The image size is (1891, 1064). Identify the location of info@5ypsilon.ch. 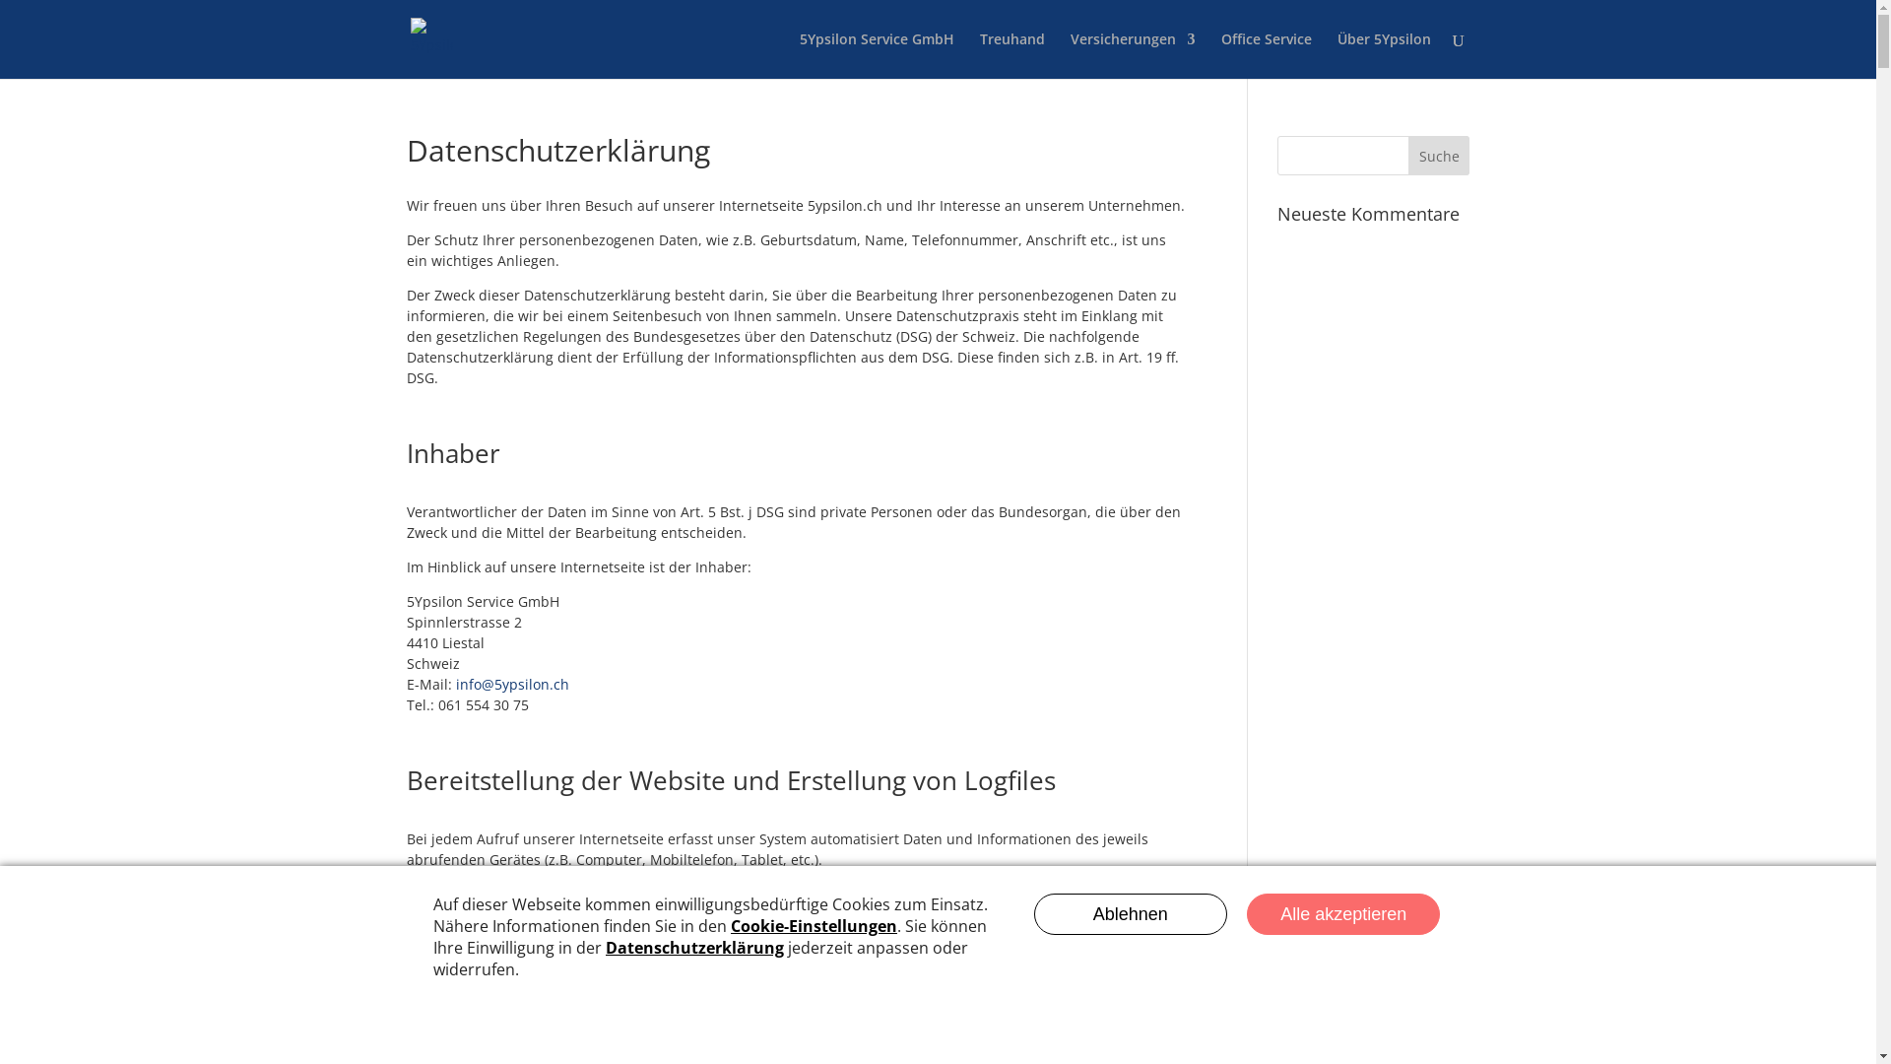
(512, 684).